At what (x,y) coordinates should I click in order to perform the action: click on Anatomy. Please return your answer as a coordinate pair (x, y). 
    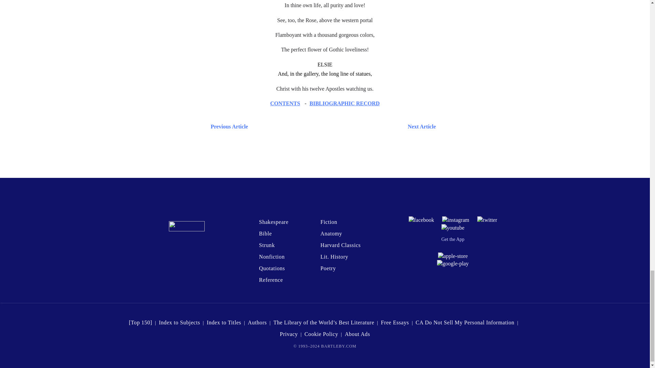
    Looking at the image, I should click on (331, 234).